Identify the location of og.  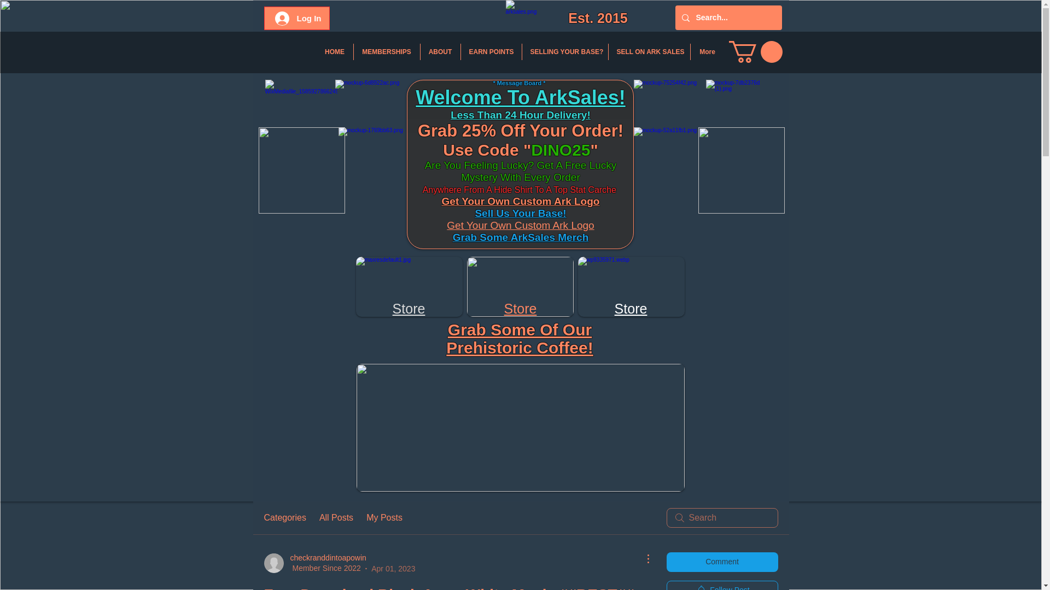
(586, 201).